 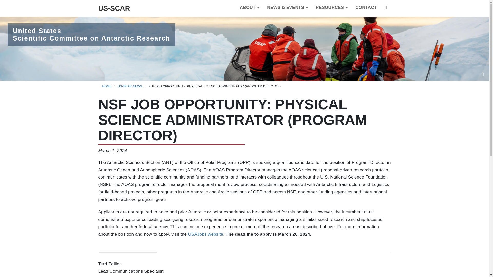 I want to click on RESOURCES, so click(x=331, y=8).